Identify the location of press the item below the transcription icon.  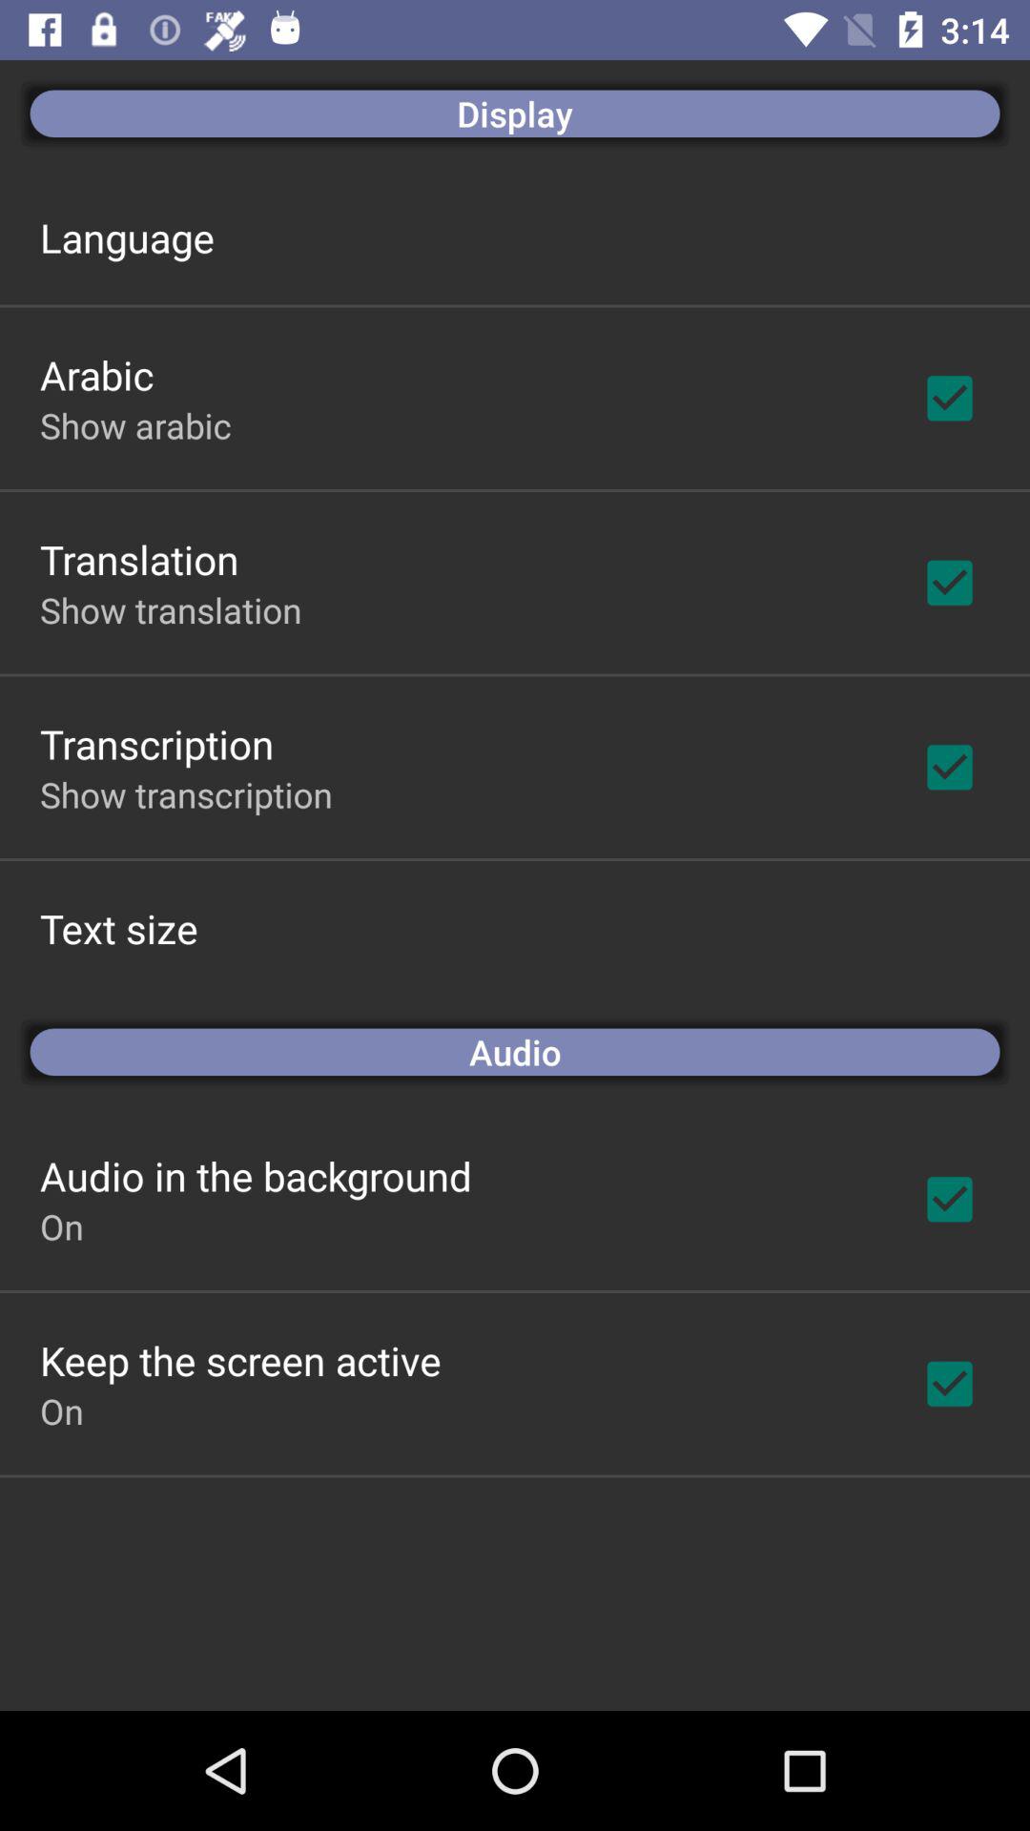
(186, 794).